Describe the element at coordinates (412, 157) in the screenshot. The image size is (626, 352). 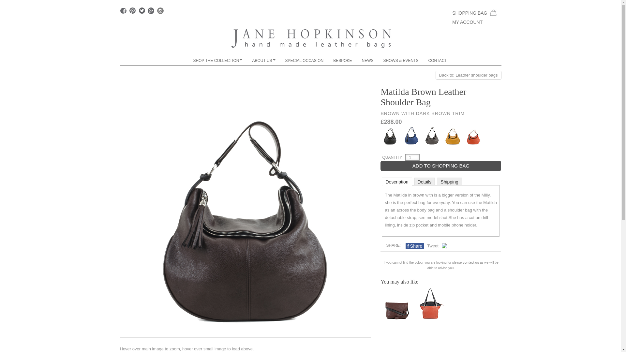
I see `1` at that location.